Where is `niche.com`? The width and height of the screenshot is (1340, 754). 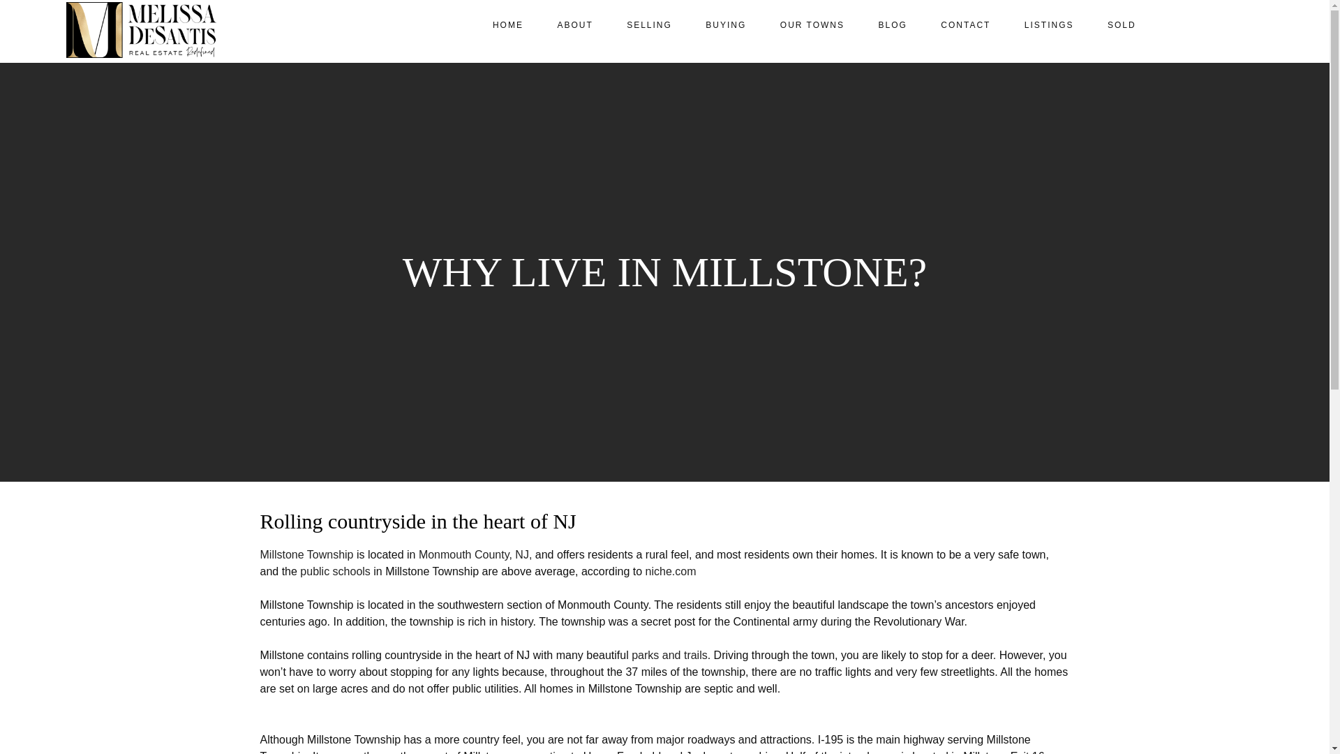 niche.com is located at coordinates (671, 571).